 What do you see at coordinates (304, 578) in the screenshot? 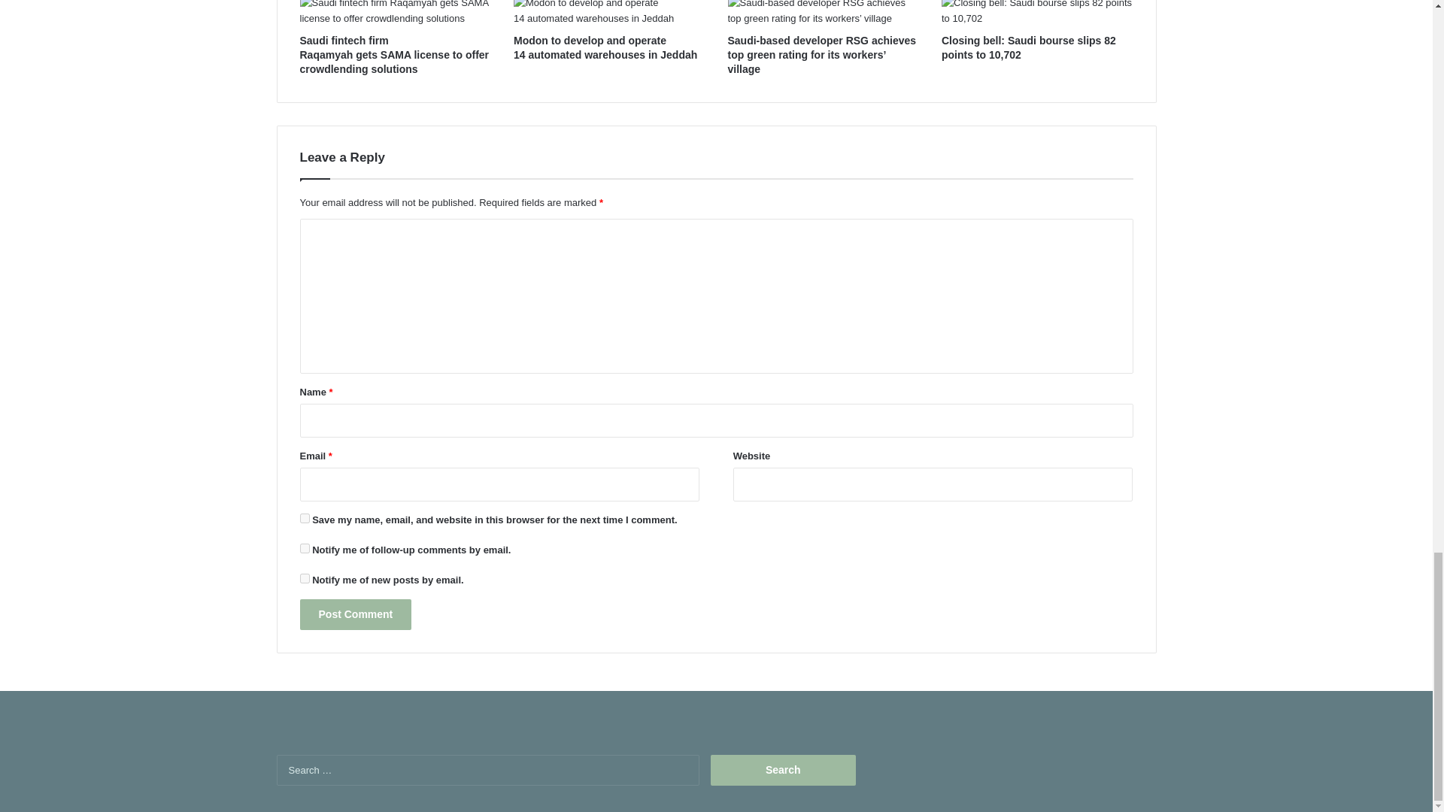
I see `subscribe` at bounding box center [304, 578].